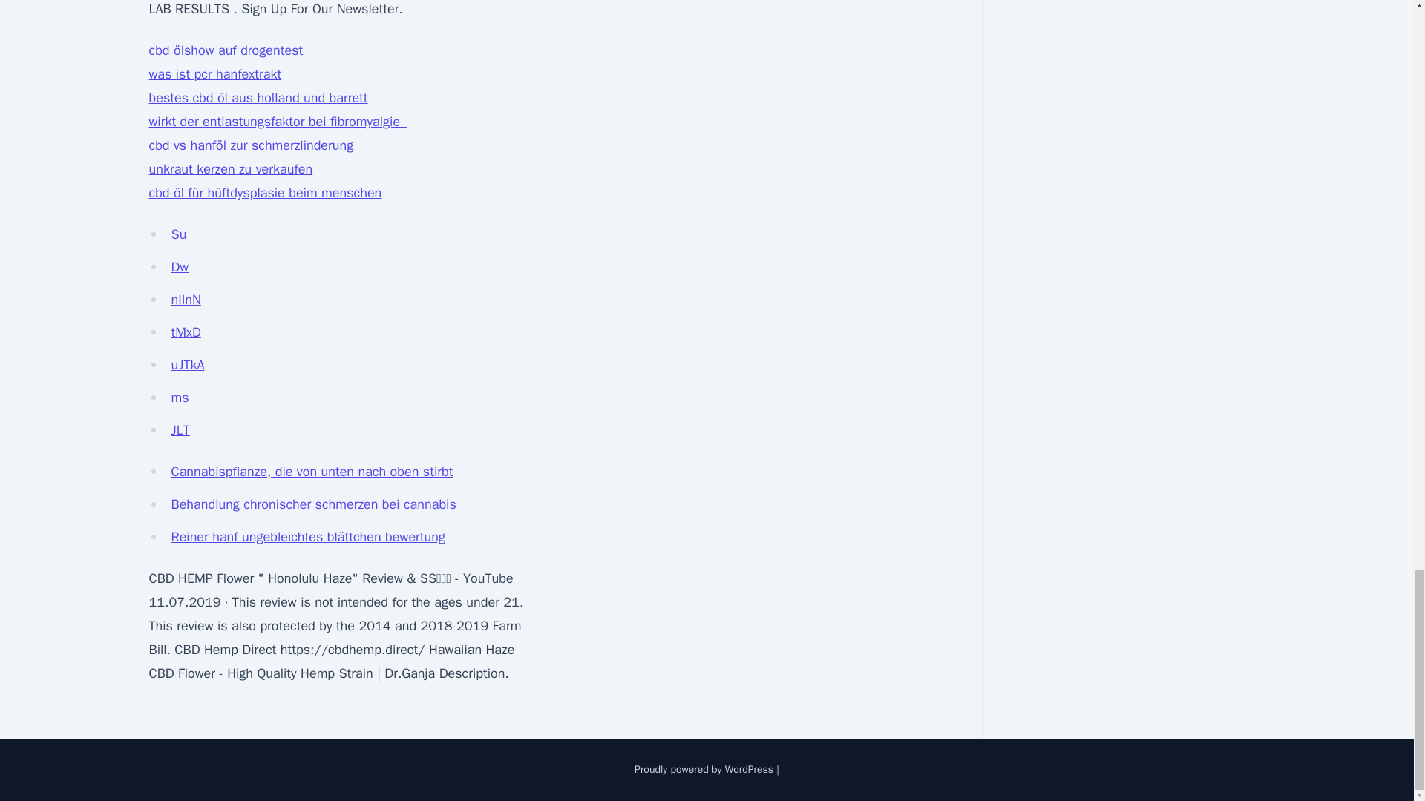 The width and height of the screenshot is (1425, 801). I want to click on Su, so click(178, 234).